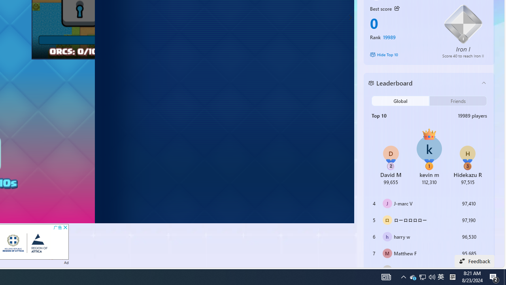 This screenshot has width=506, height=285. Describe the element at coordinates (66, 262) in the screenshot. I see `Ad` at that location.